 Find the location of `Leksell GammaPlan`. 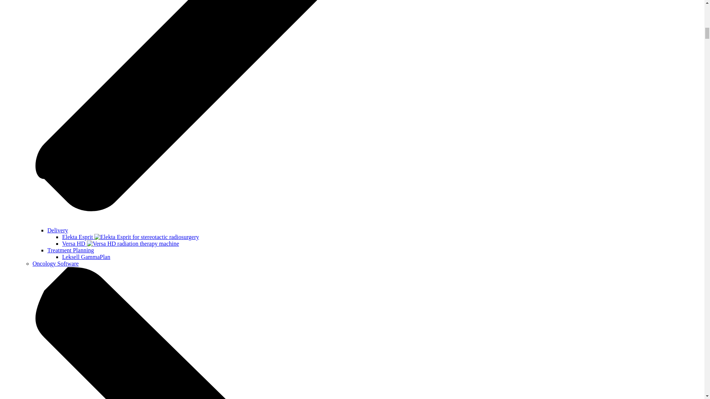

Leksell GammaPlan is located at coordinates (86, 257).